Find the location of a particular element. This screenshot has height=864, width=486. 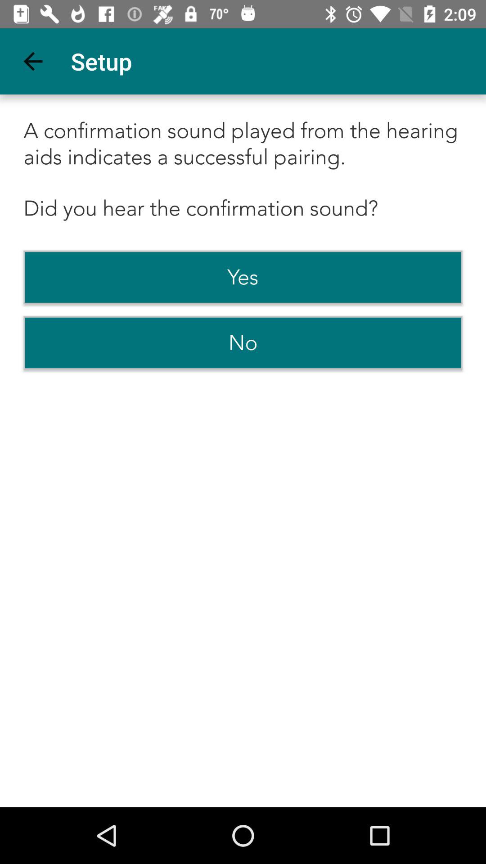

select item above the no item is located at coordinates (243, 277).